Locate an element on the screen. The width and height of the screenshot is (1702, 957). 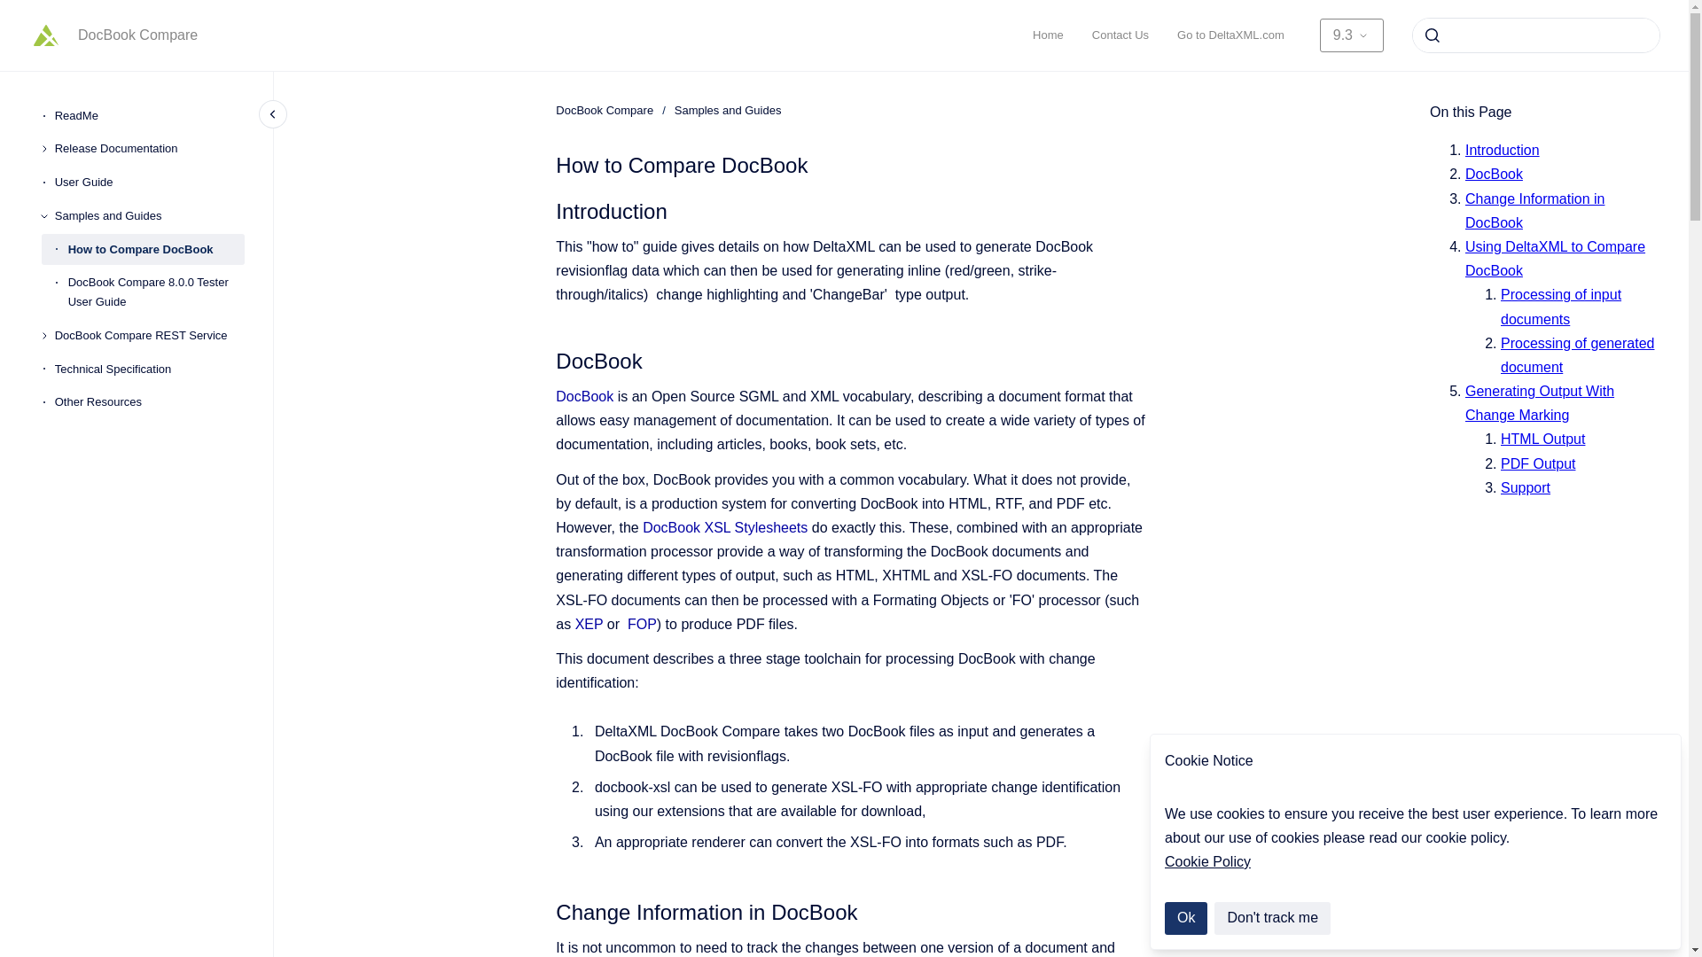
DocBook Compare 8.0.0 Tester User Guide is located at coordinates (156, 292).